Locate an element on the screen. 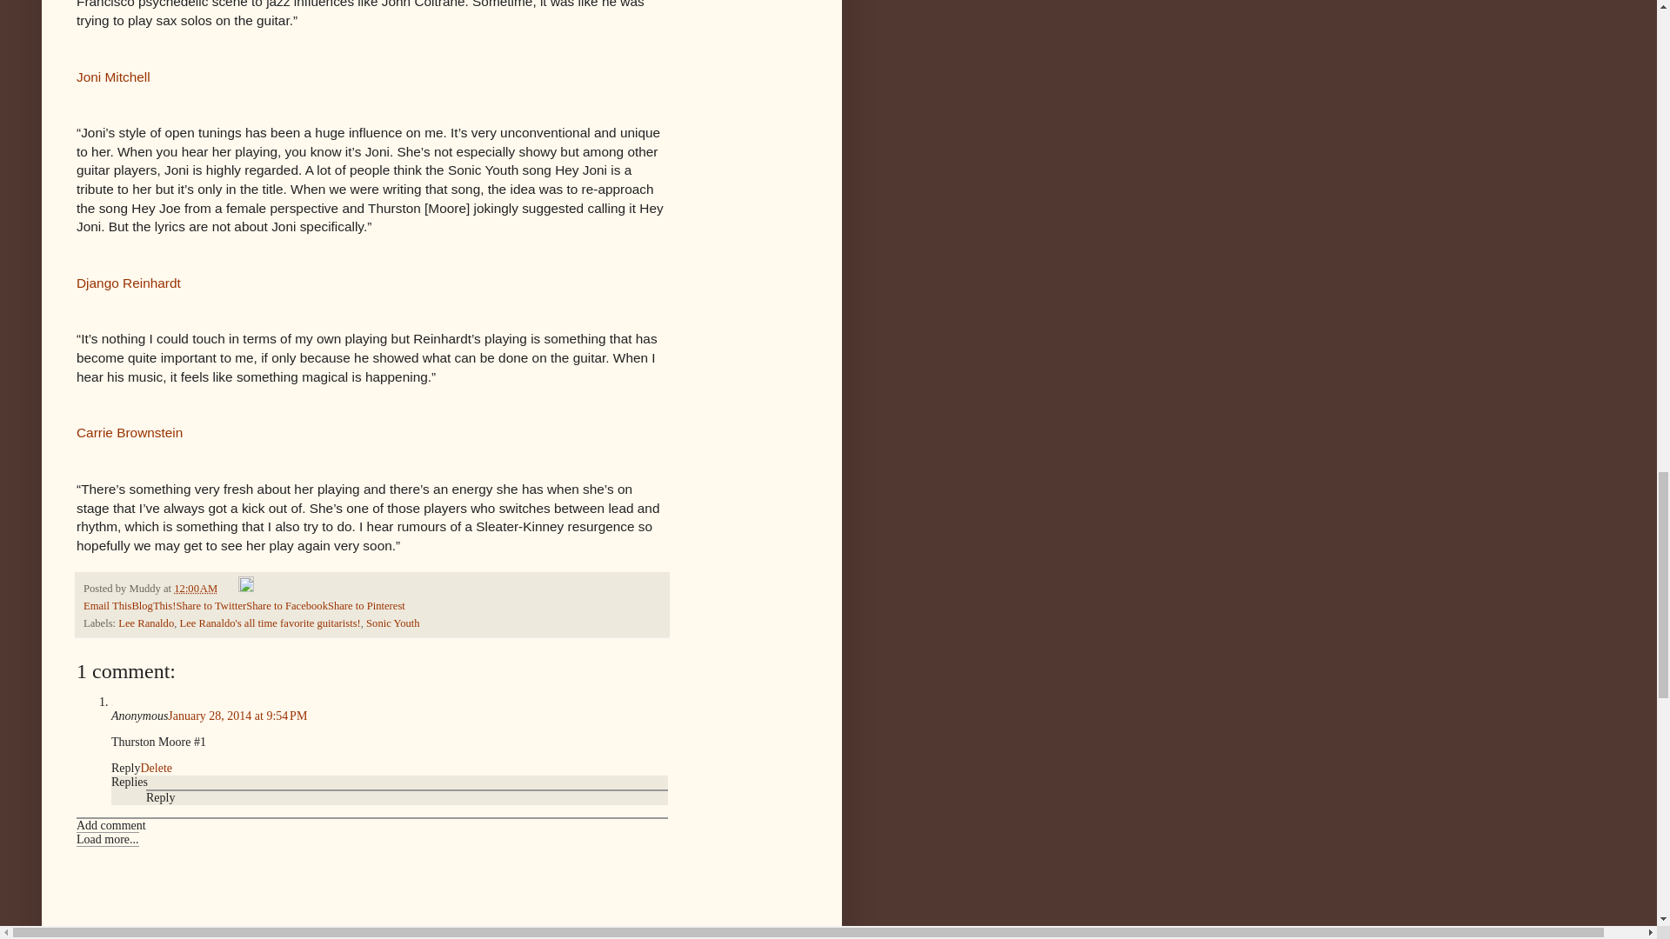 The image size is (1670, 939). Email Post is located at coordinates (230, 588).